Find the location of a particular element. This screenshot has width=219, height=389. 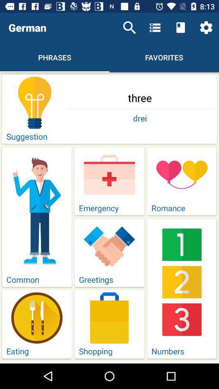

click icon above the three icon is located at coordinates (129, 28).